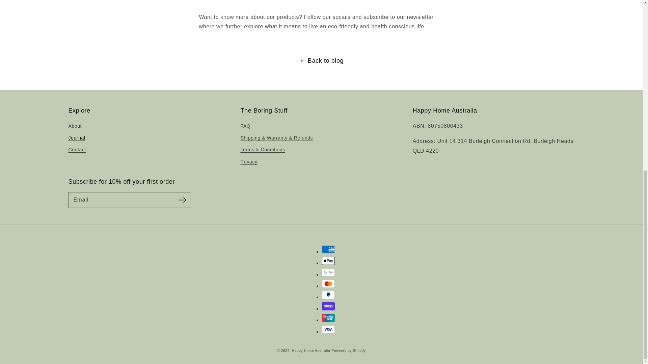 This screenshot has height=364, width=648. What do you see at coordinates (249, 162) in the screenshot?
I see `Privacy` at bounding box center [249, 162].